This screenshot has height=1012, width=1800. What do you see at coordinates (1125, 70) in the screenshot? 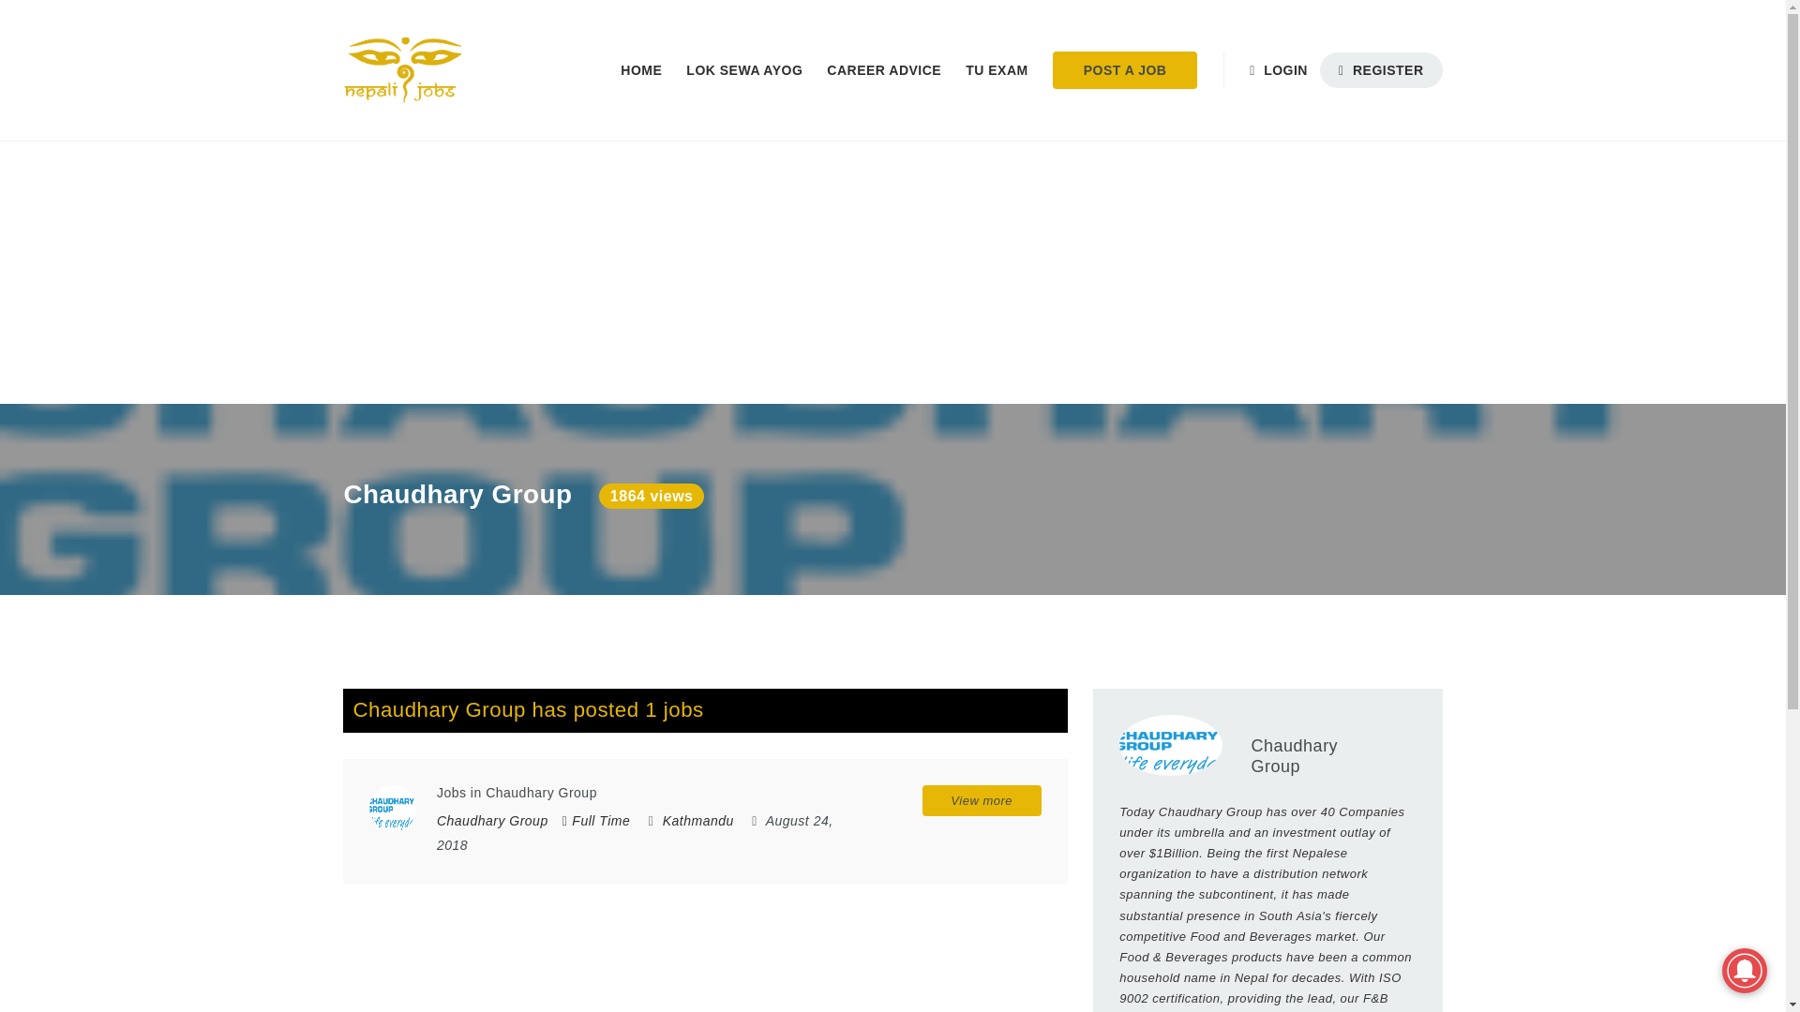
I see `POST A JOB` at bounding box center [1125, 70].